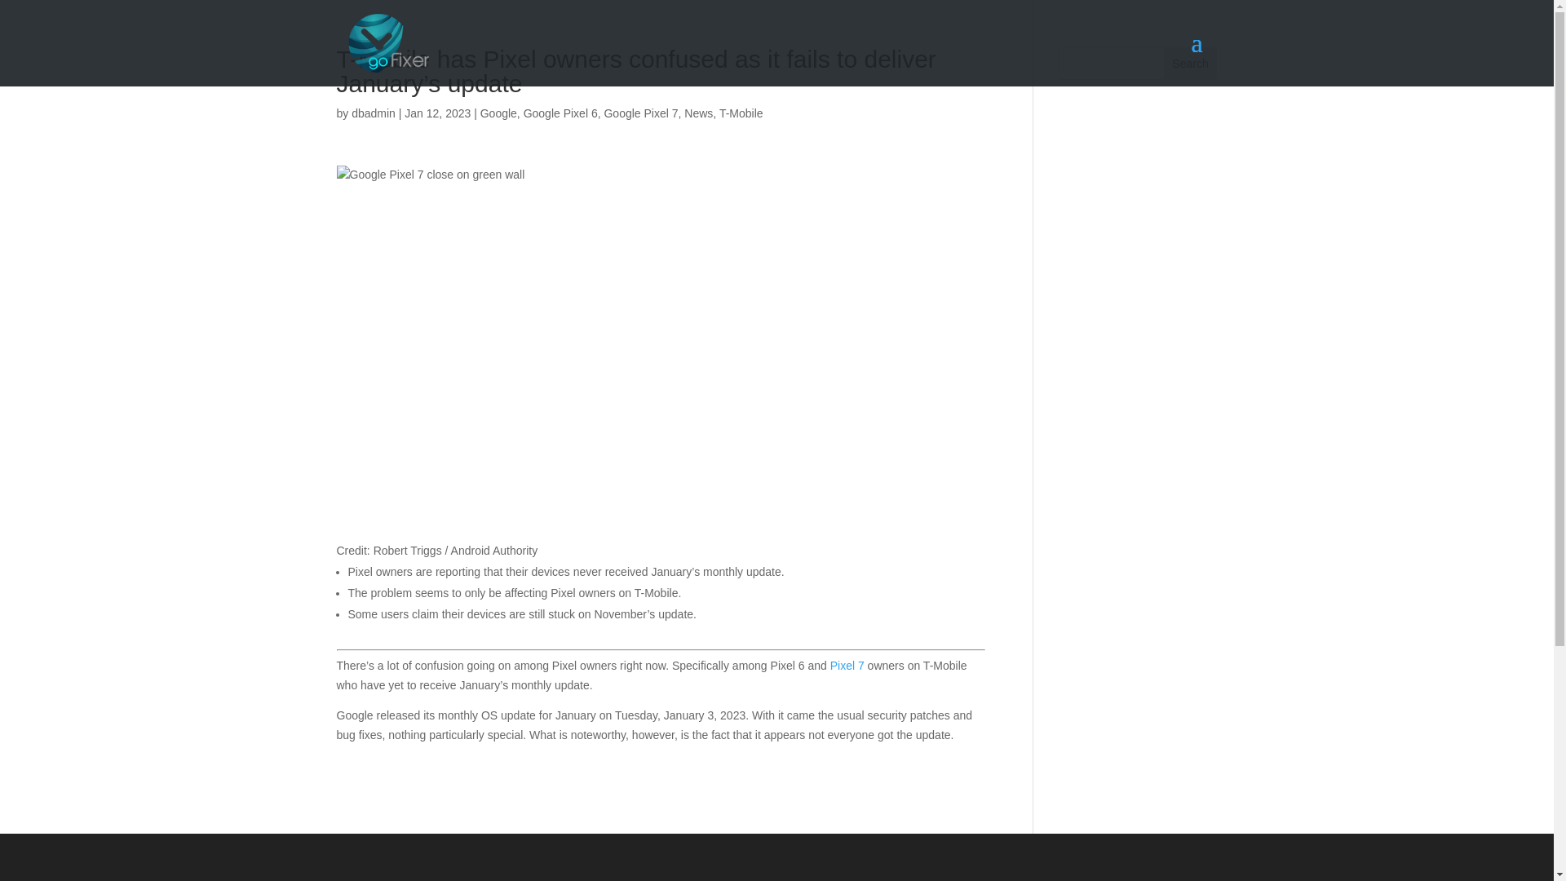  I want to click on Pixel 7, so click(847, 666).